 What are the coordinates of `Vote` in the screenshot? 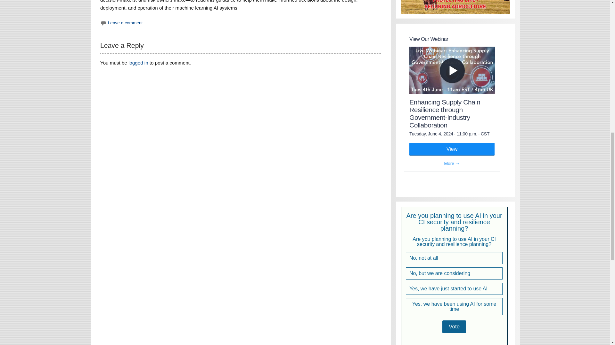 It's located at (454, 327).